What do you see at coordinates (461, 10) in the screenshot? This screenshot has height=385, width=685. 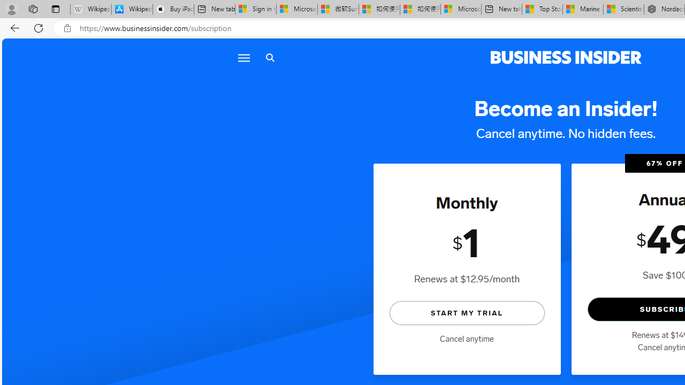 I see `Microsoft account | Account Checkup` at bounding box center [461, 10].